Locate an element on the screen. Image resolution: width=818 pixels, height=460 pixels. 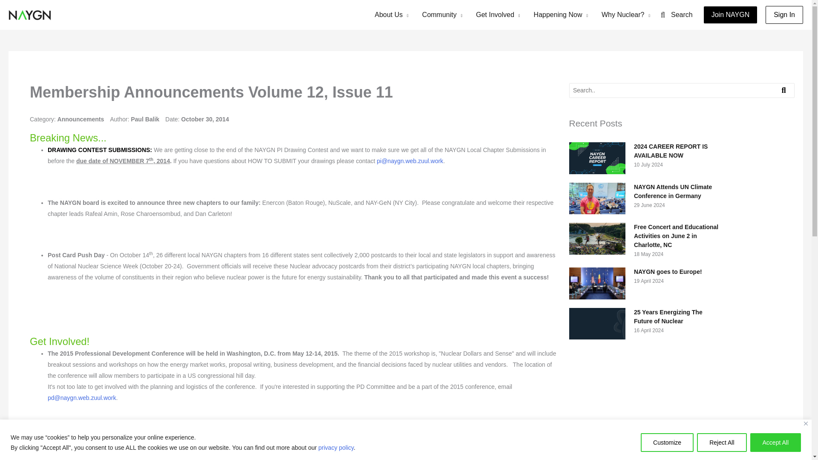
privacy policy is located at coordinates (336, 447).